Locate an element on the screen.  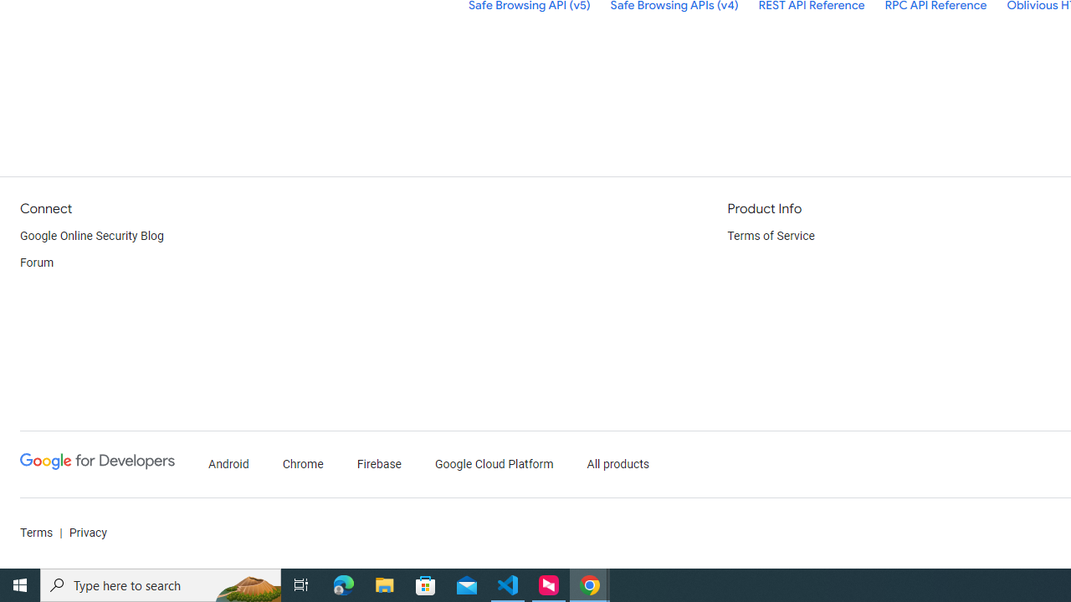
All products is located at coordinates (617, 465).